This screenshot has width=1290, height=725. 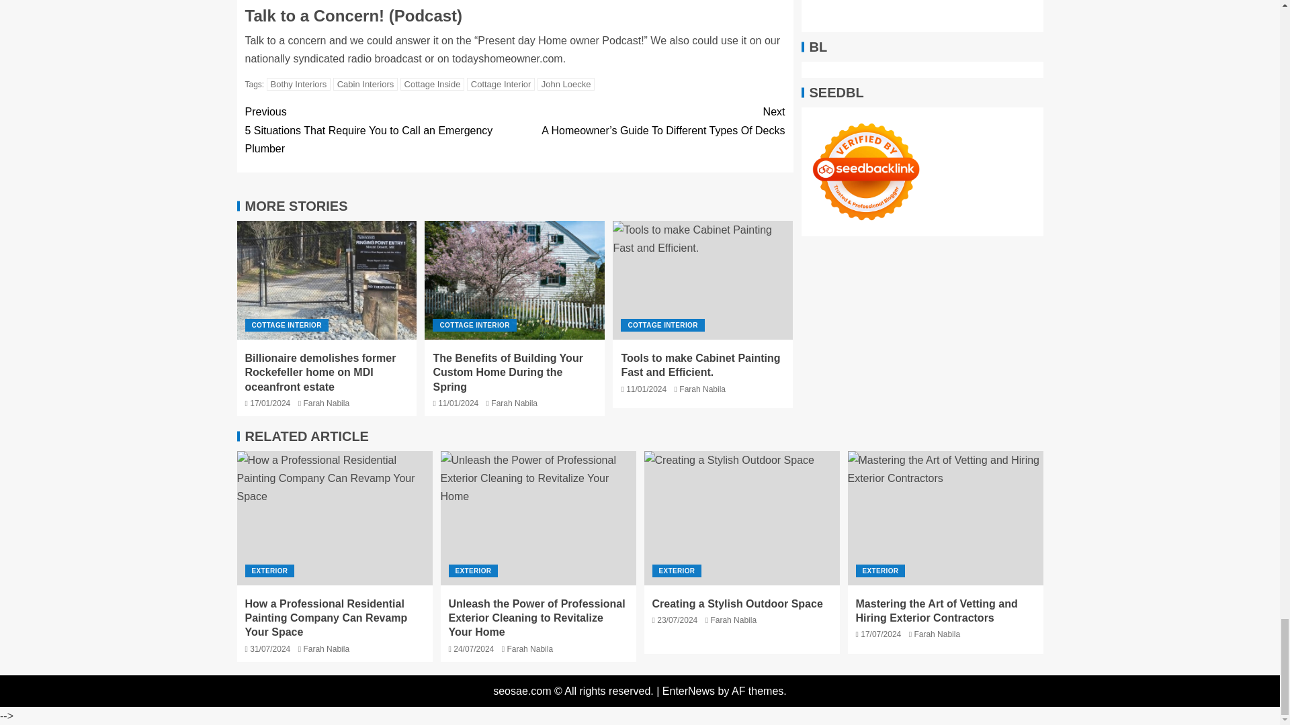 I want to click on Tools to make Cabinet Painting Fast and Efficient., so click(x=703, y=281).